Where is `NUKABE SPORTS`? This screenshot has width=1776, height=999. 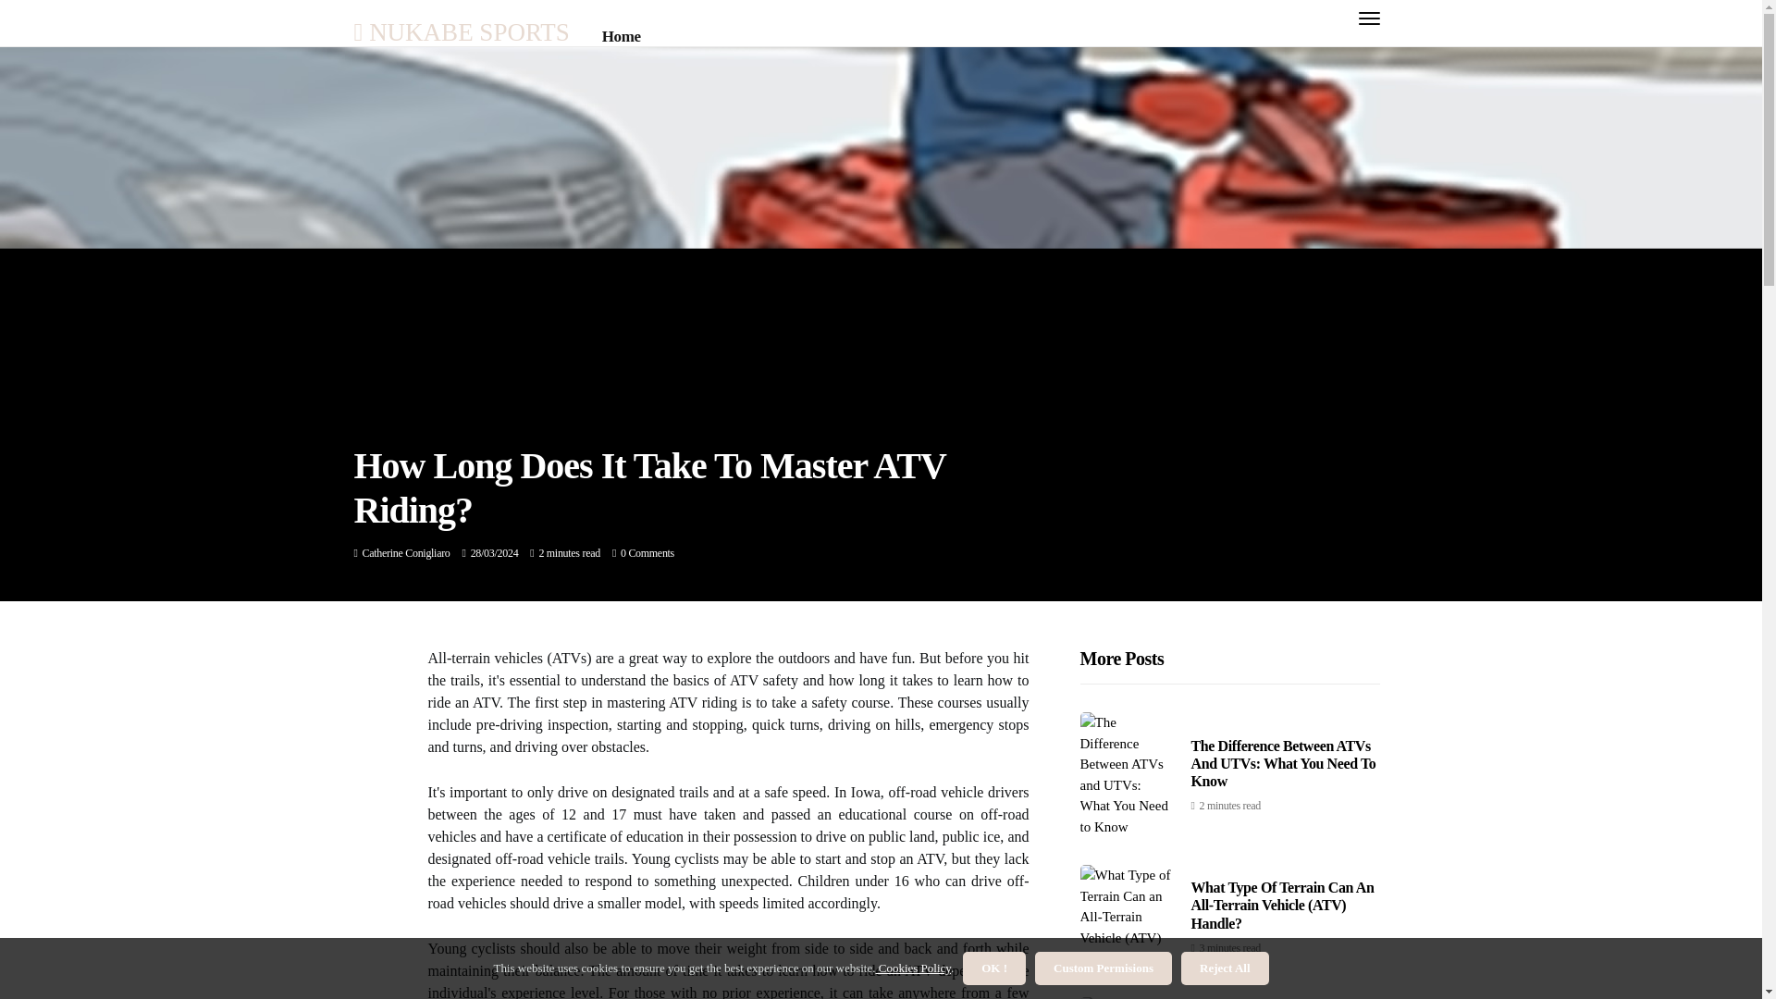
NUKABE SPORTS is located at coordinates (461, 31).